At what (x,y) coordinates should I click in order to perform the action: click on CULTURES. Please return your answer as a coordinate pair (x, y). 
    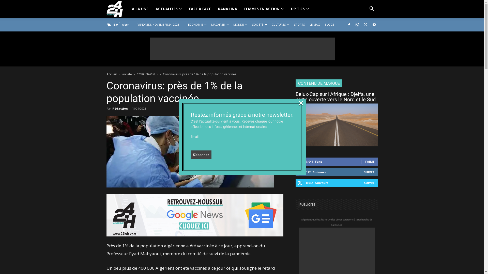
    Looking at the image, I should click on (280, 24).